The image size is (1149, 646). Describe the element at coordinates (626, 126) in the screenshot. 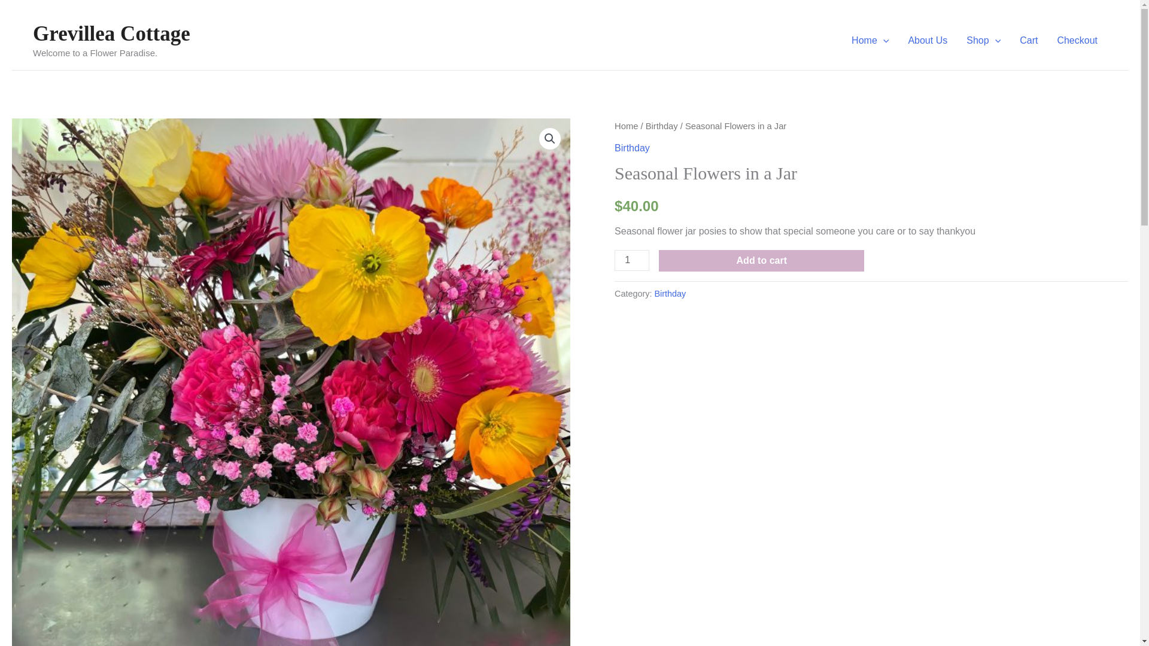

I see `Home` at that location.